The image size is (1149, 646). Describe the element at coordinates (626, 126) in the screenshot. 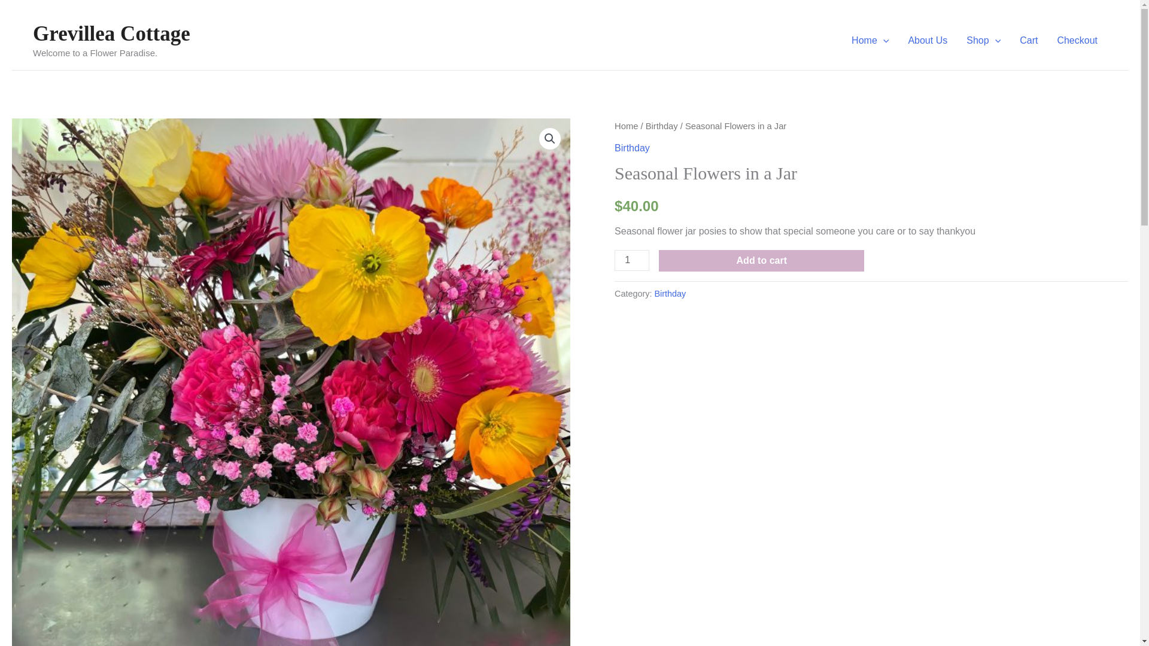

I see `Home` at that location.